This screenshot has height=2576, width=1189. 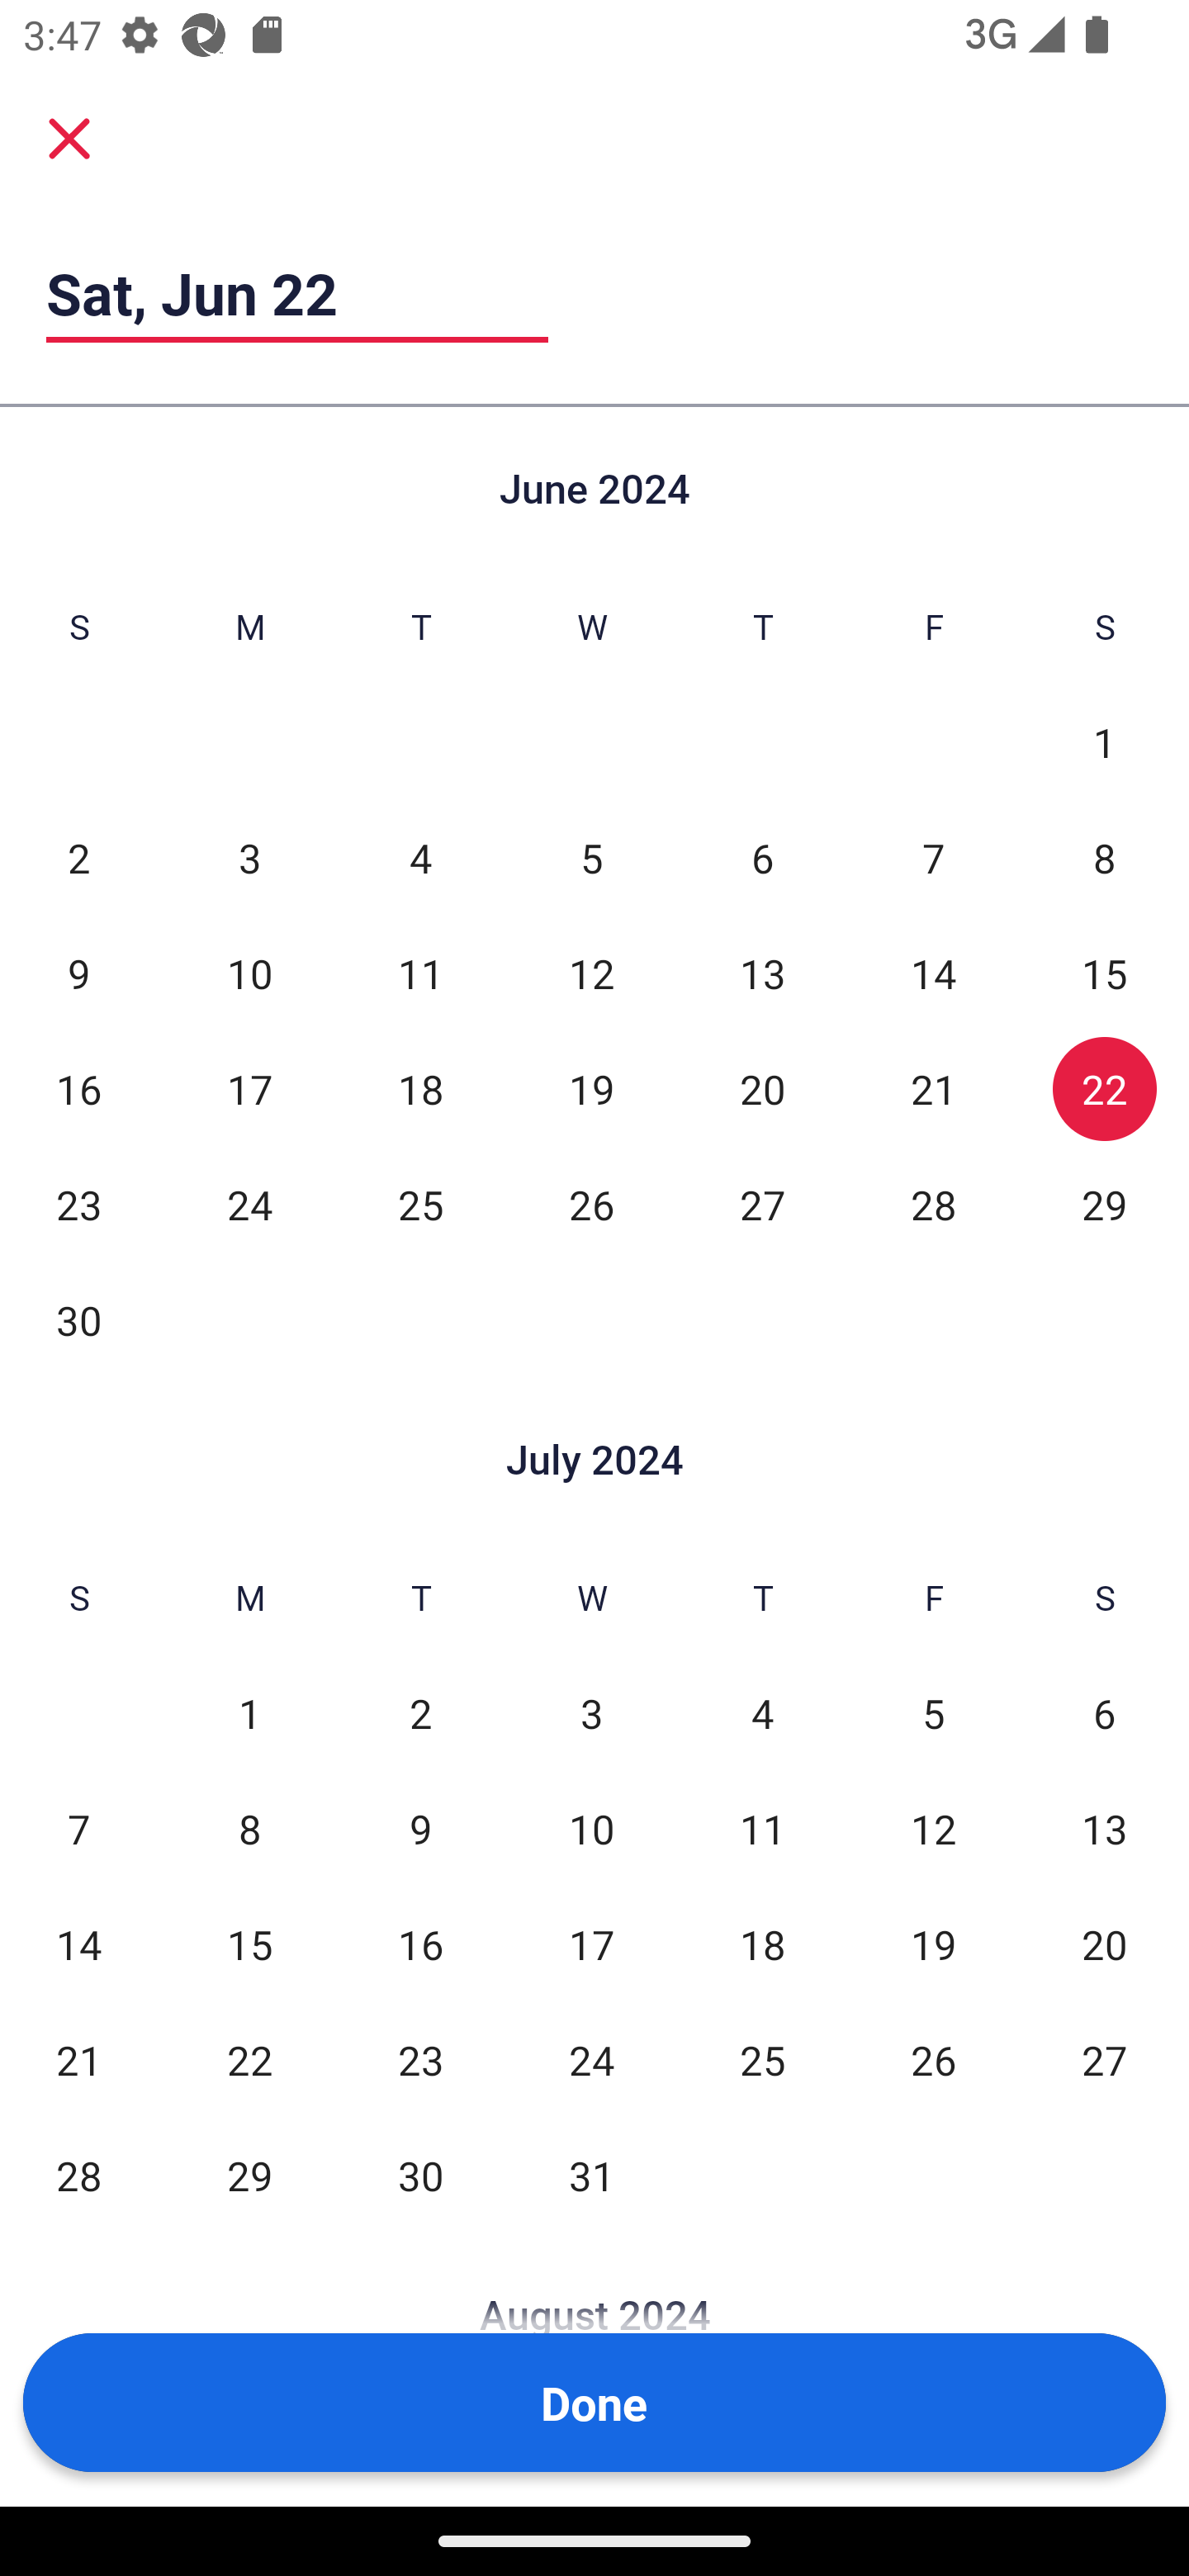 I want to click on 28 Sun, Jul 28, Not Selected, so click(x=78, y=2175).